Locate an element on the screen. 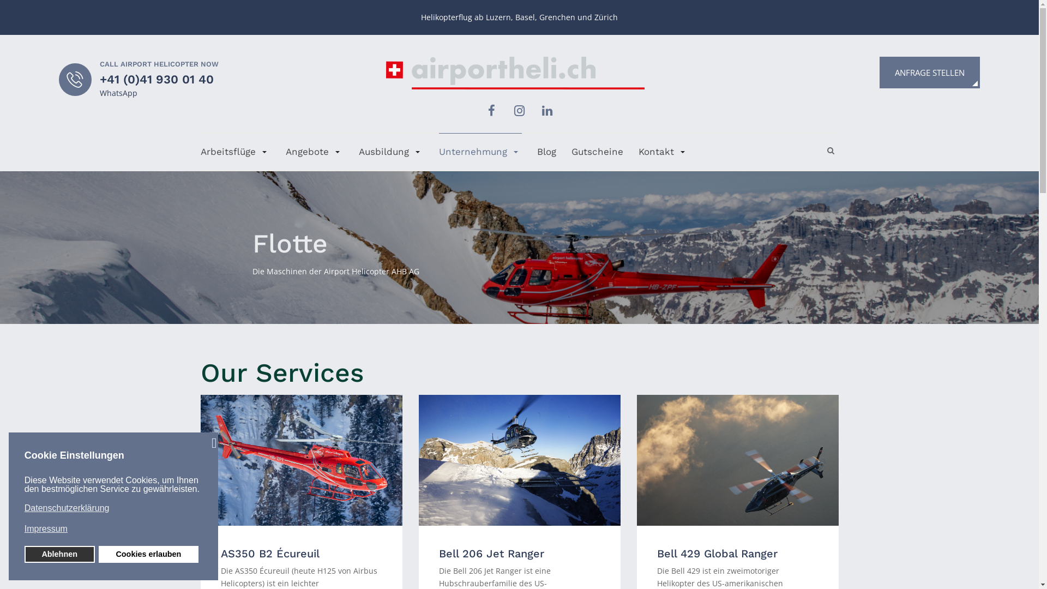 The height and width of the screenshot is (589, 1047). Ausbildung is located at coordinates (392, 152).